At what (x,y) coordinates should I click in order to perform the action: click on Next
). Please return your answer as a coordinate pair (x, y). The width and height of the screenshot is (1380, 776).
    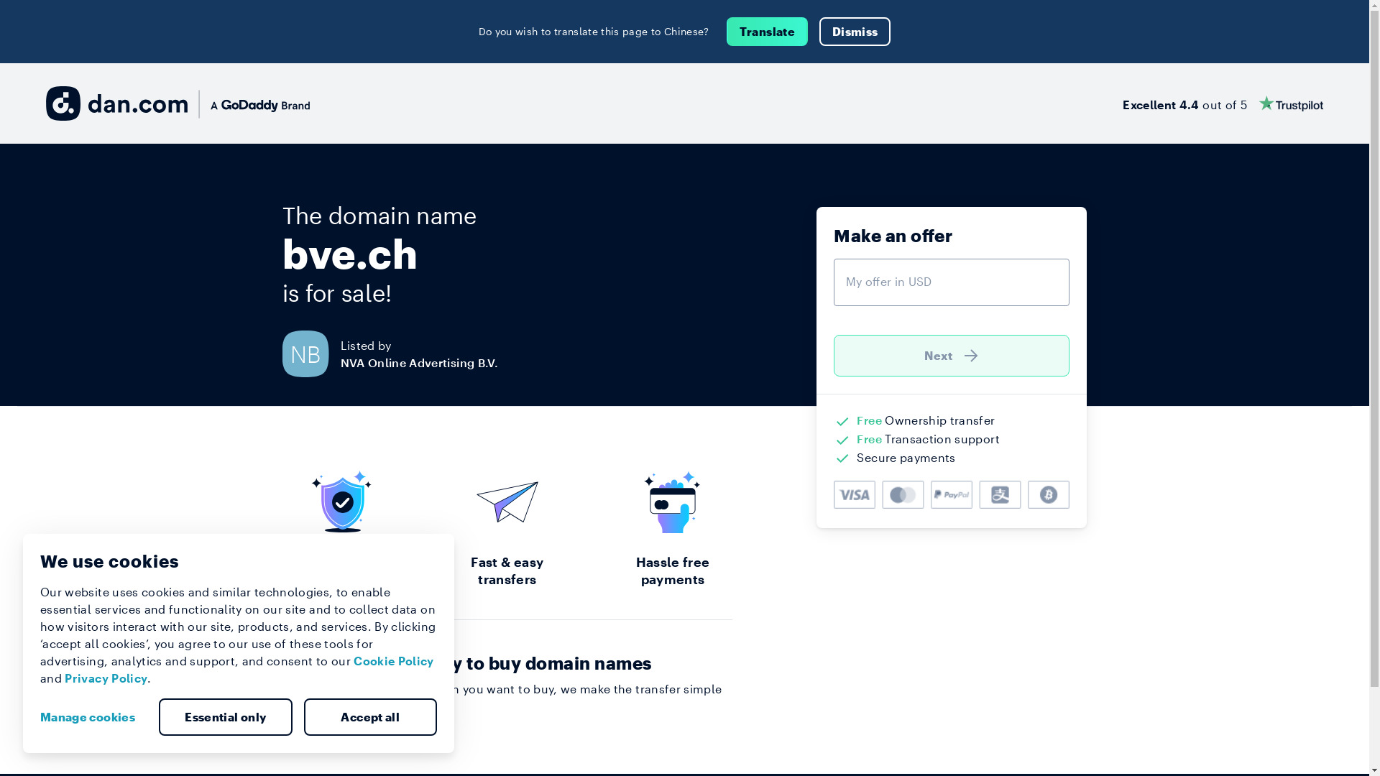
    Looking at the image, I should click on (952, 356).